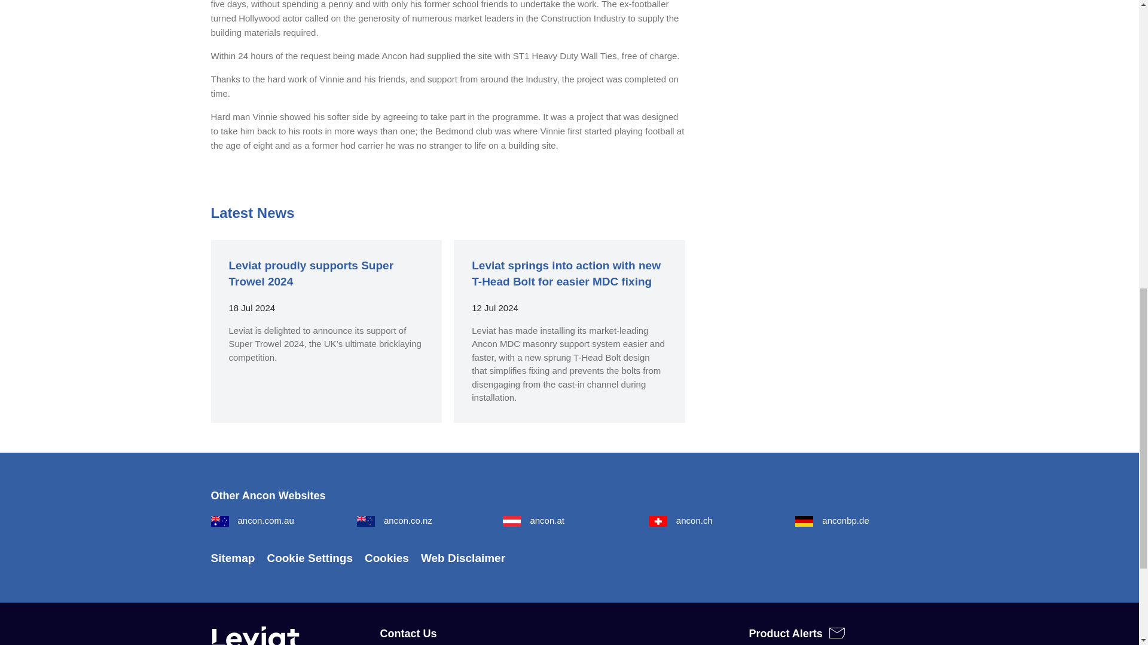  What do you see at coordinates (681, 520) in the screenshot?
I see `ancon.ch` at bounding box center [681, 520].